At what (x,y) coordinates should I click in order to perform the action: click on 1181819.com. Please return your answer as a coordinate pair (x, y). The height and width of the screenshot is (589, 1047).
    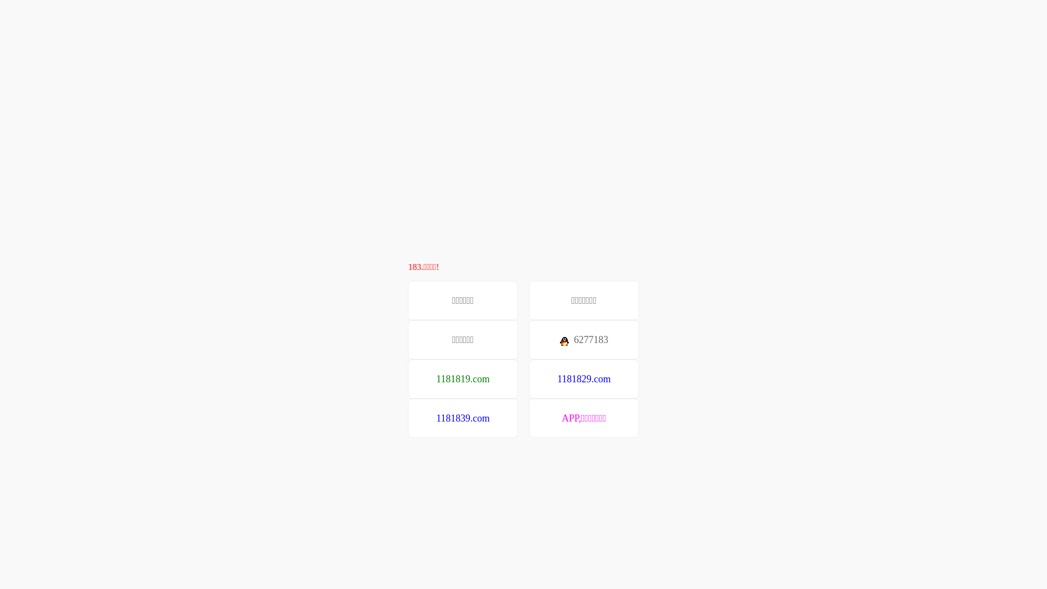
    Looking at the image, I should click on (463, 379).